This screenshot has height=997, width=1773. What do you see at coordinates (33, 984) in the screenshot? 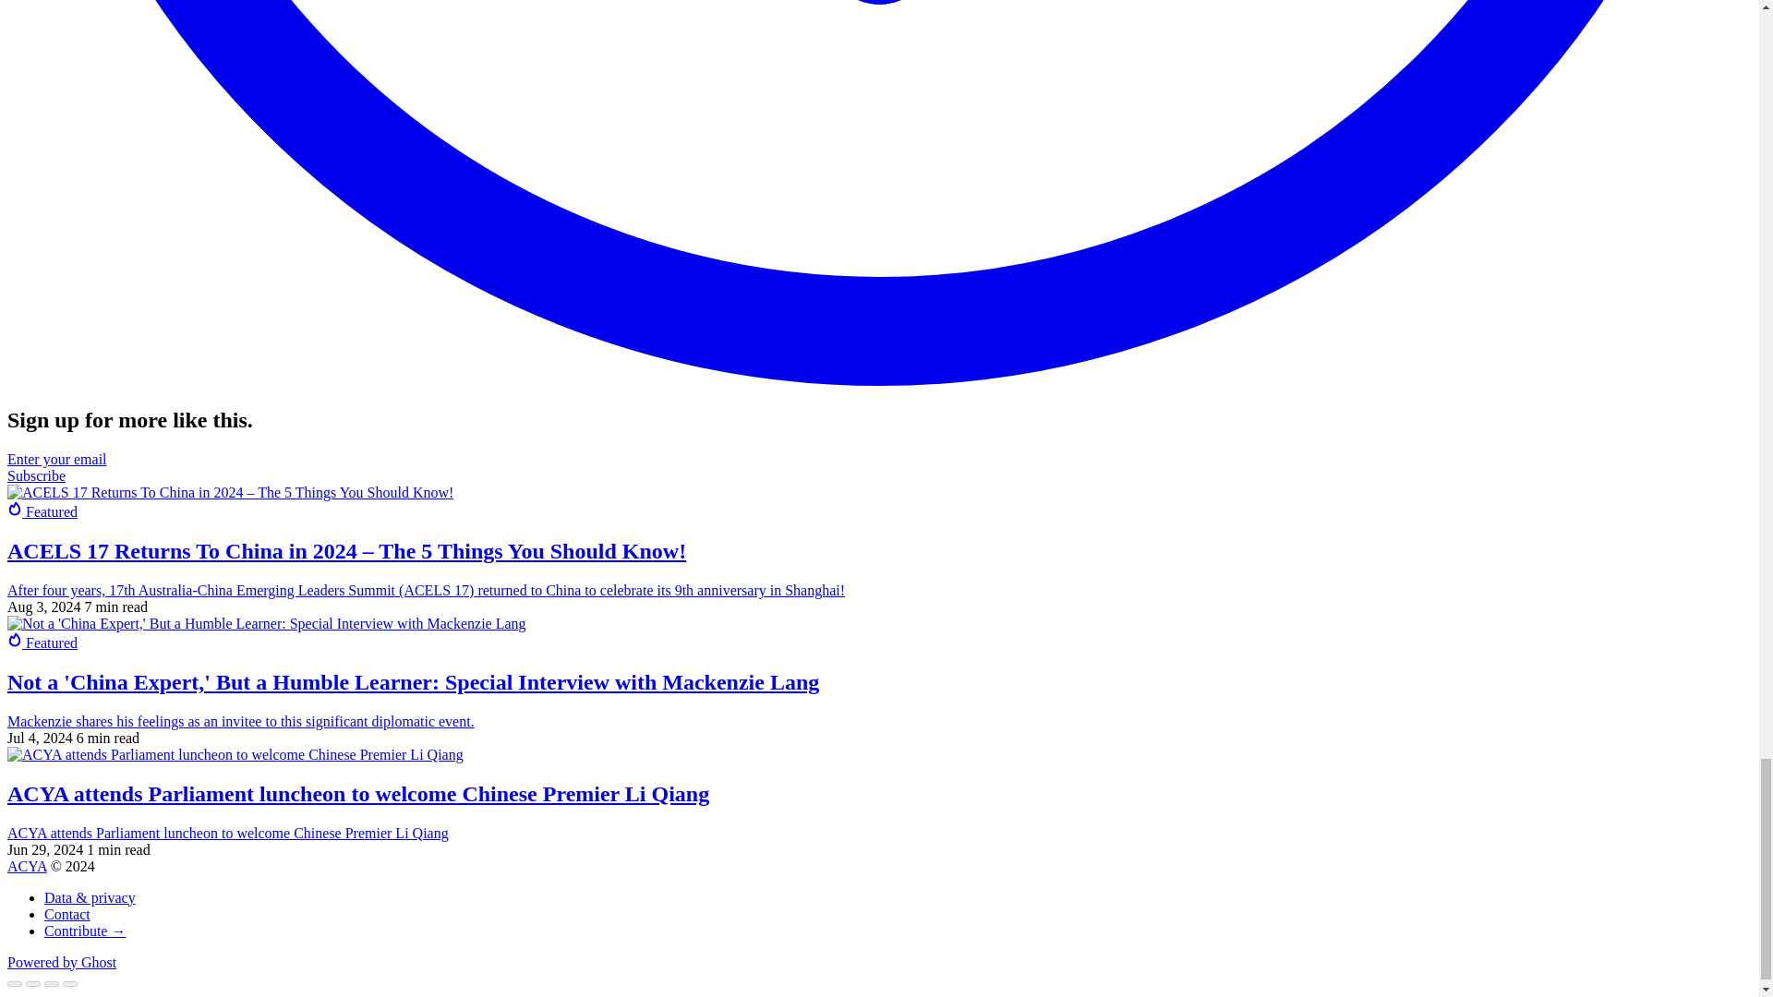
I see `Share` at bounding box center [33, 984].